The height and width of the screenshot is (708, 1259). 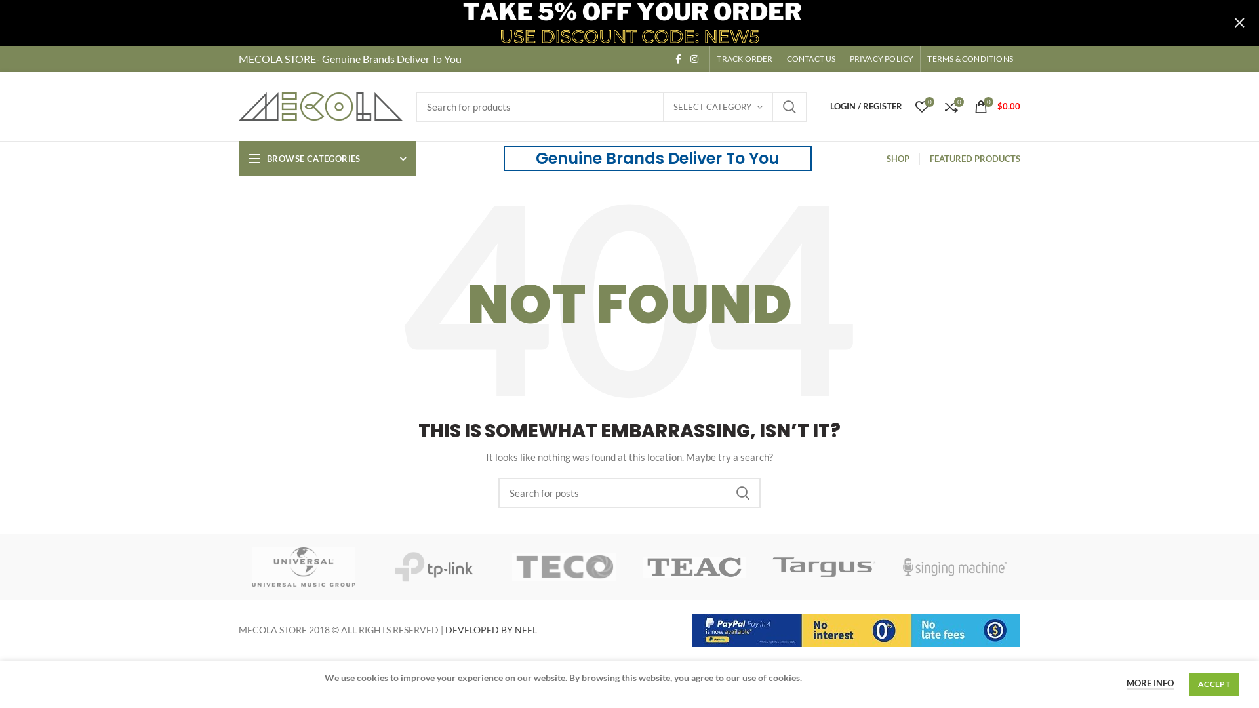 I want to click on TRACK ORDER, so click(x=745, y=59).